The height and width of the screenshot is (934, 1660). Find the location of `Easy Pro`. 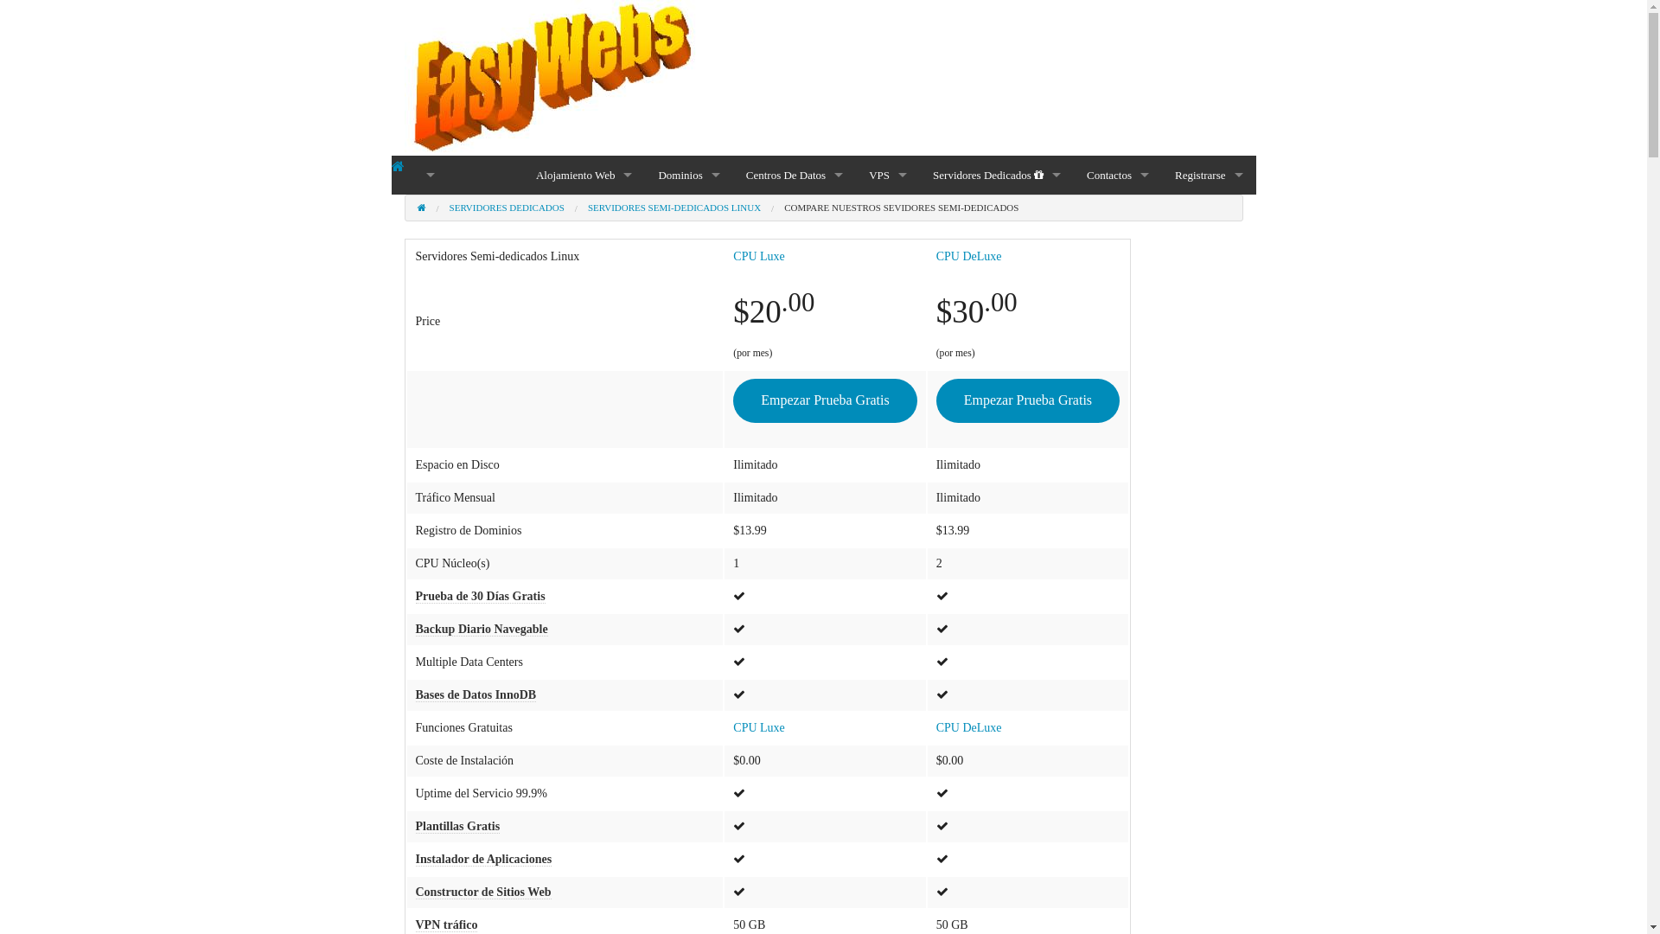

Easy Pro is located at coordinates (584, 292).